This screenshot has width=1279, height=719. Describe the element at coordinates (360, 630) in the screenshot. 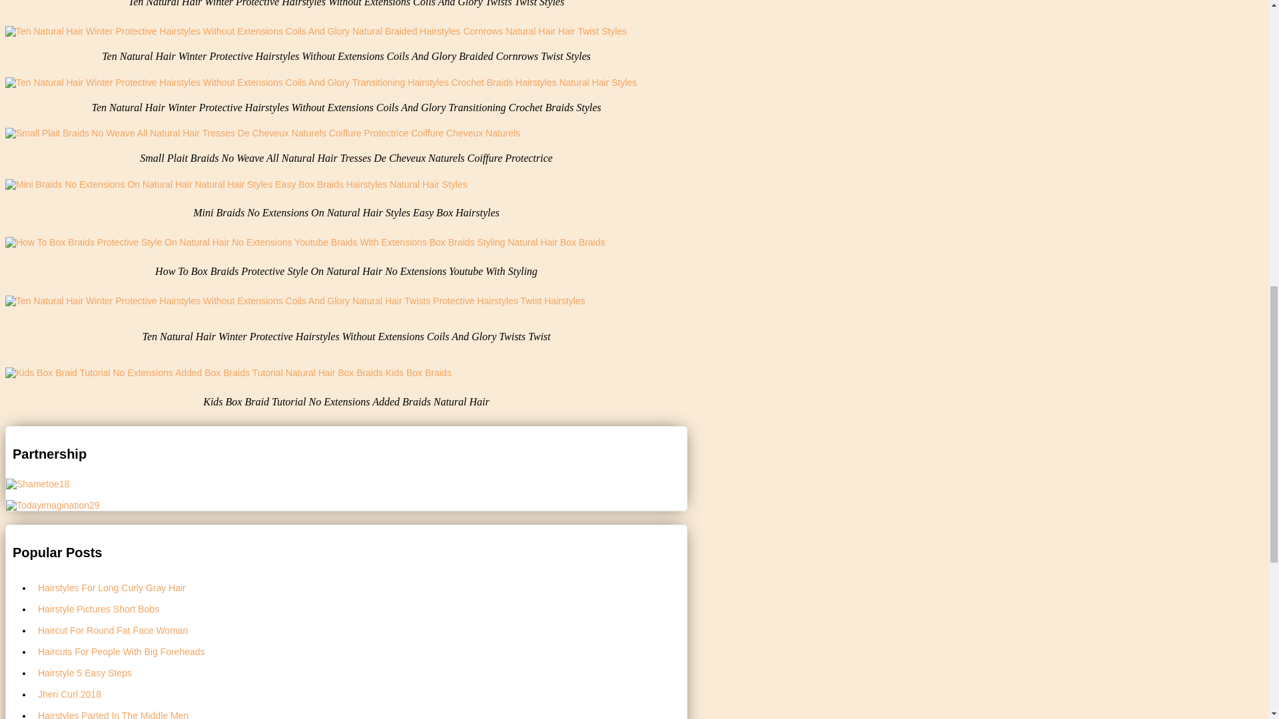

I see `Haircut For Round Fat Face Woman` at that location.